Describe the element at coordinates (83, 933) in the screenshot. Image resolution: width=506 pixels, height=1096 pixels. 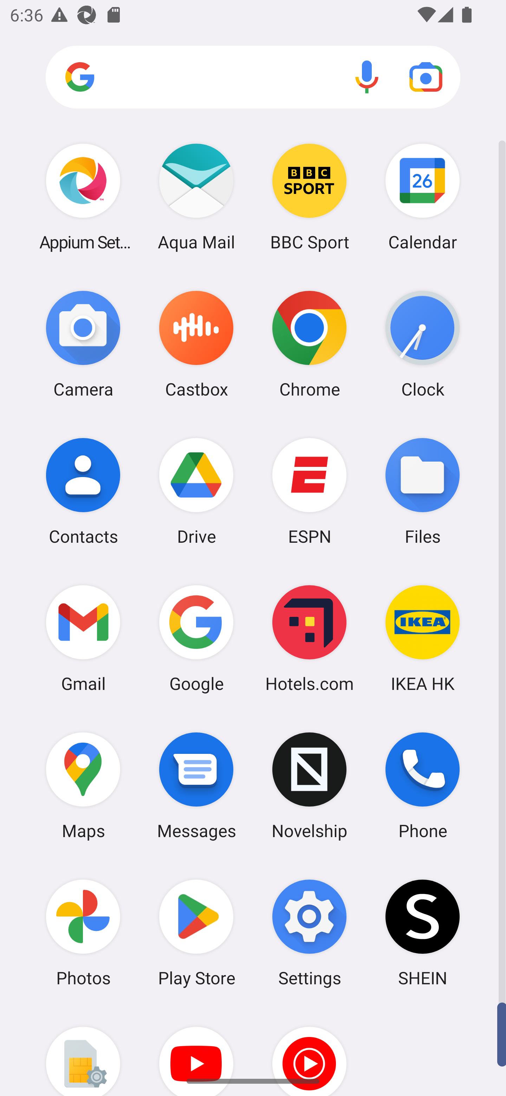
I see `Photos` at that location.